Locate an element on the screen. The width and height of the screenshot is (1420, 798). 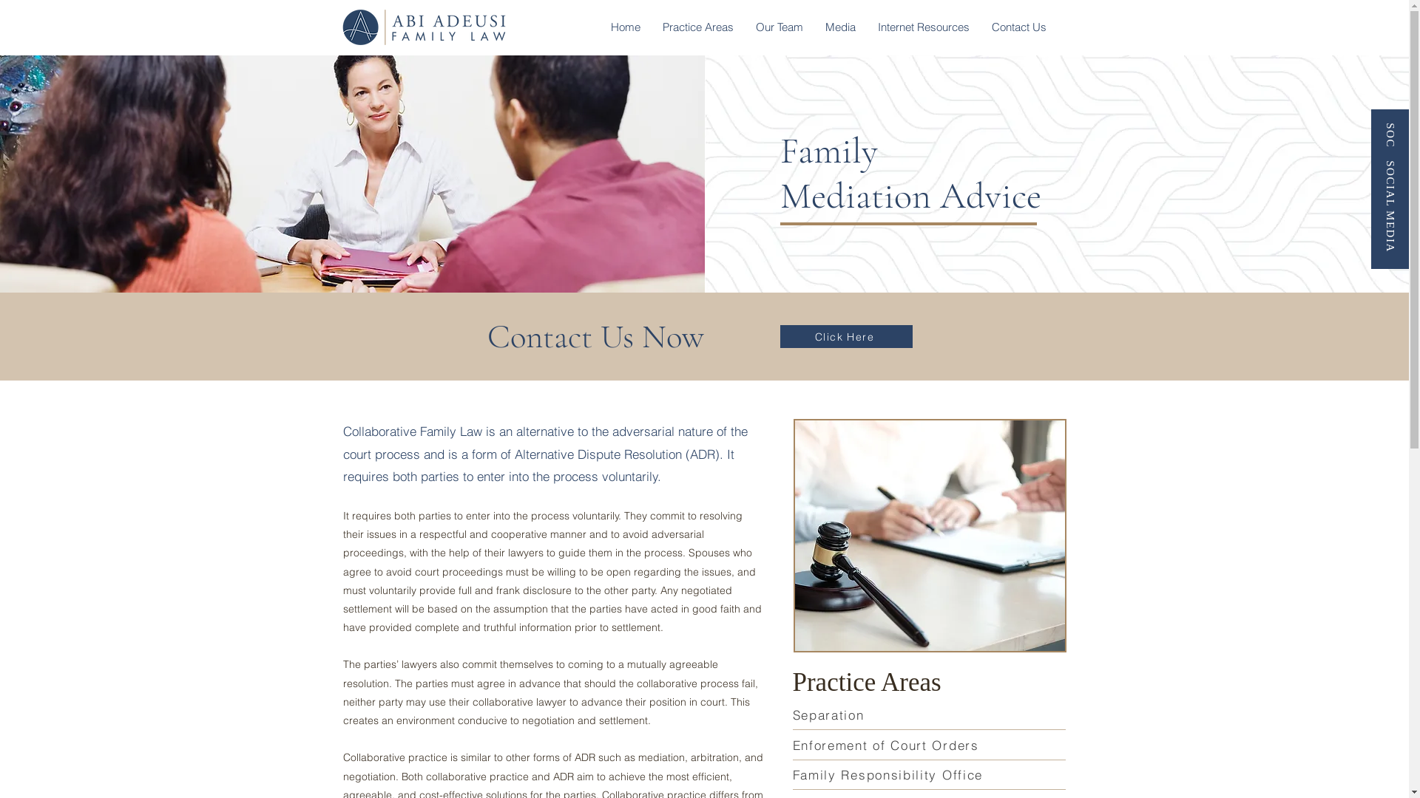
Click Here is located at coordinates (856, 463).